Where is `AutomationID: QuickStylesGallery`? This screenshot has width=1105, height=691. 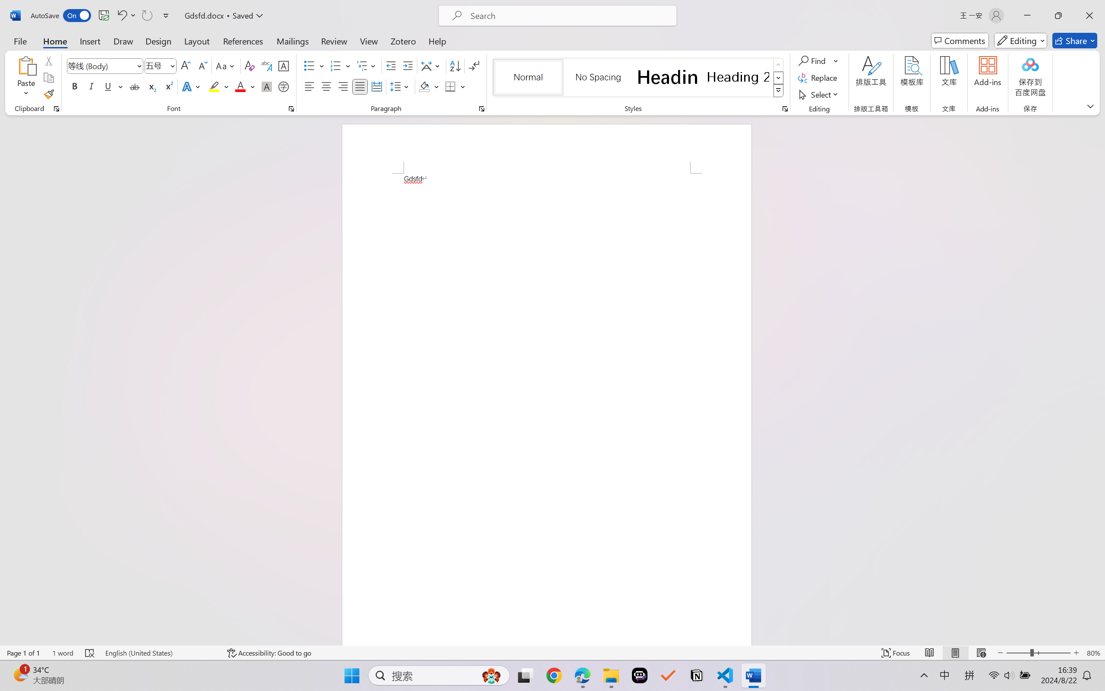
AutomationID: QuickStylesGallery is located at coordinates (639, 78).